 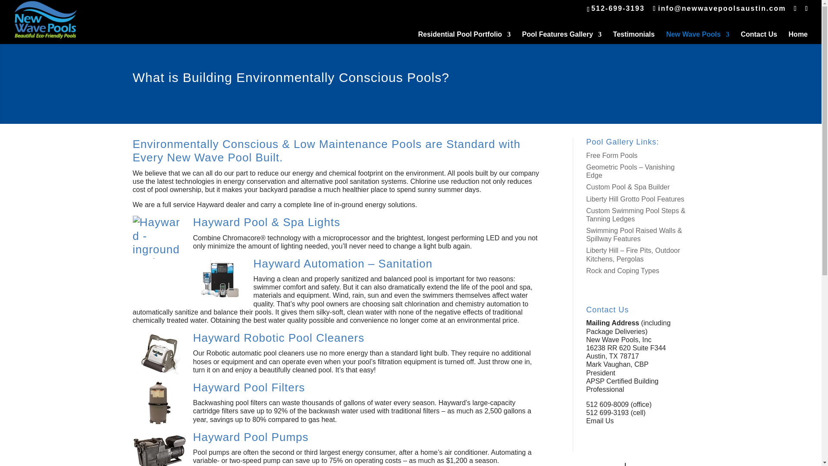 I want to click on Pool Features Gallery, so click(x=562, y=38).